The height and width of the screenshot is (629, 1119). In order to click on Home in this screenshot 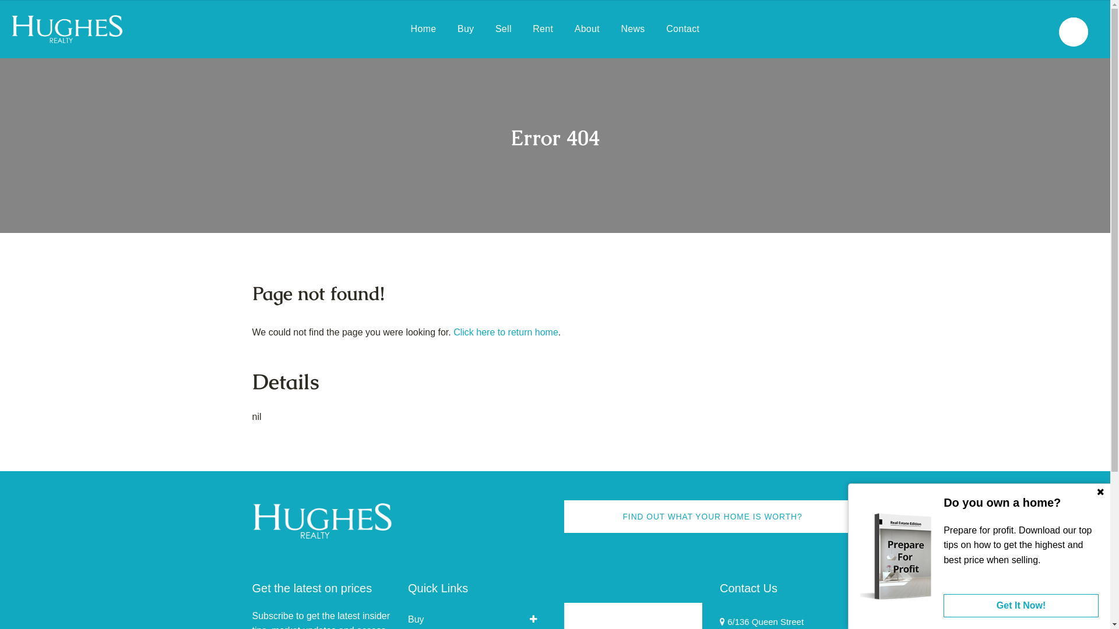, I will do `click(424, 29)`.